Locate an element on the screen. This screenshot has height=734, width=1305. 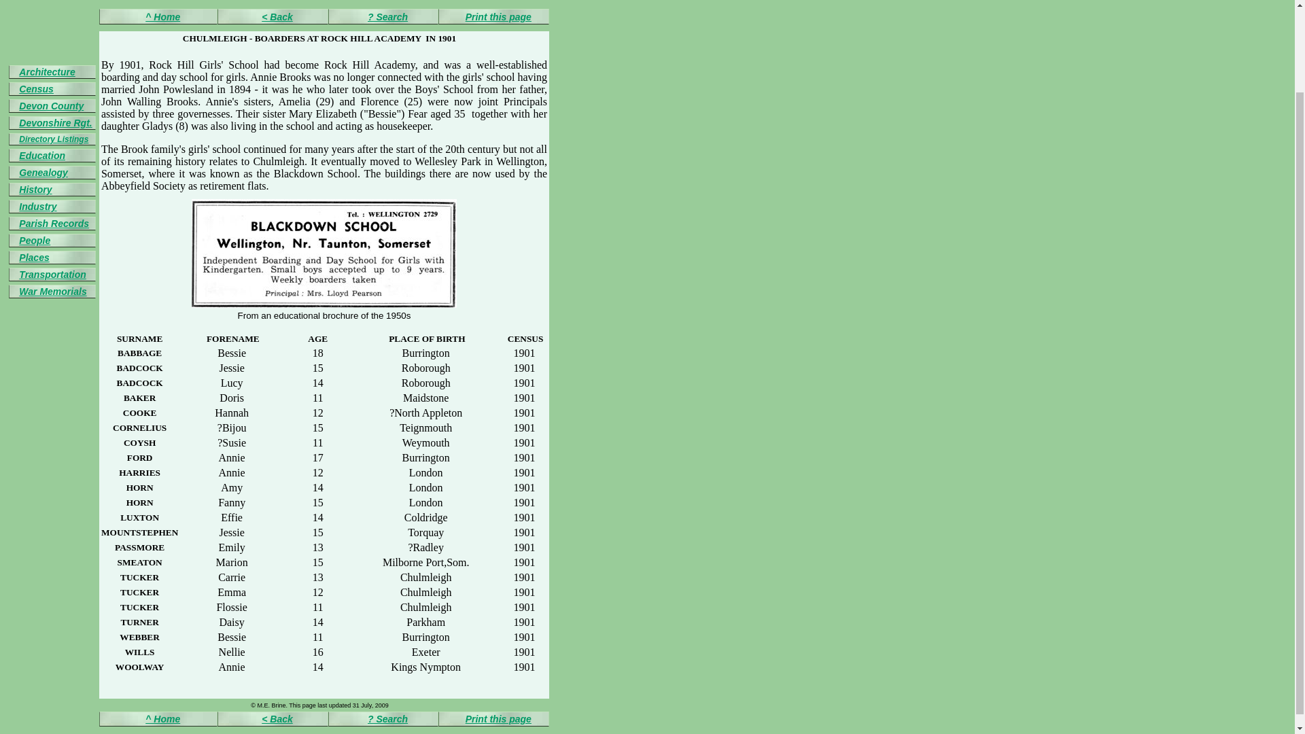
Print this page is located at coordinates (498, 718).